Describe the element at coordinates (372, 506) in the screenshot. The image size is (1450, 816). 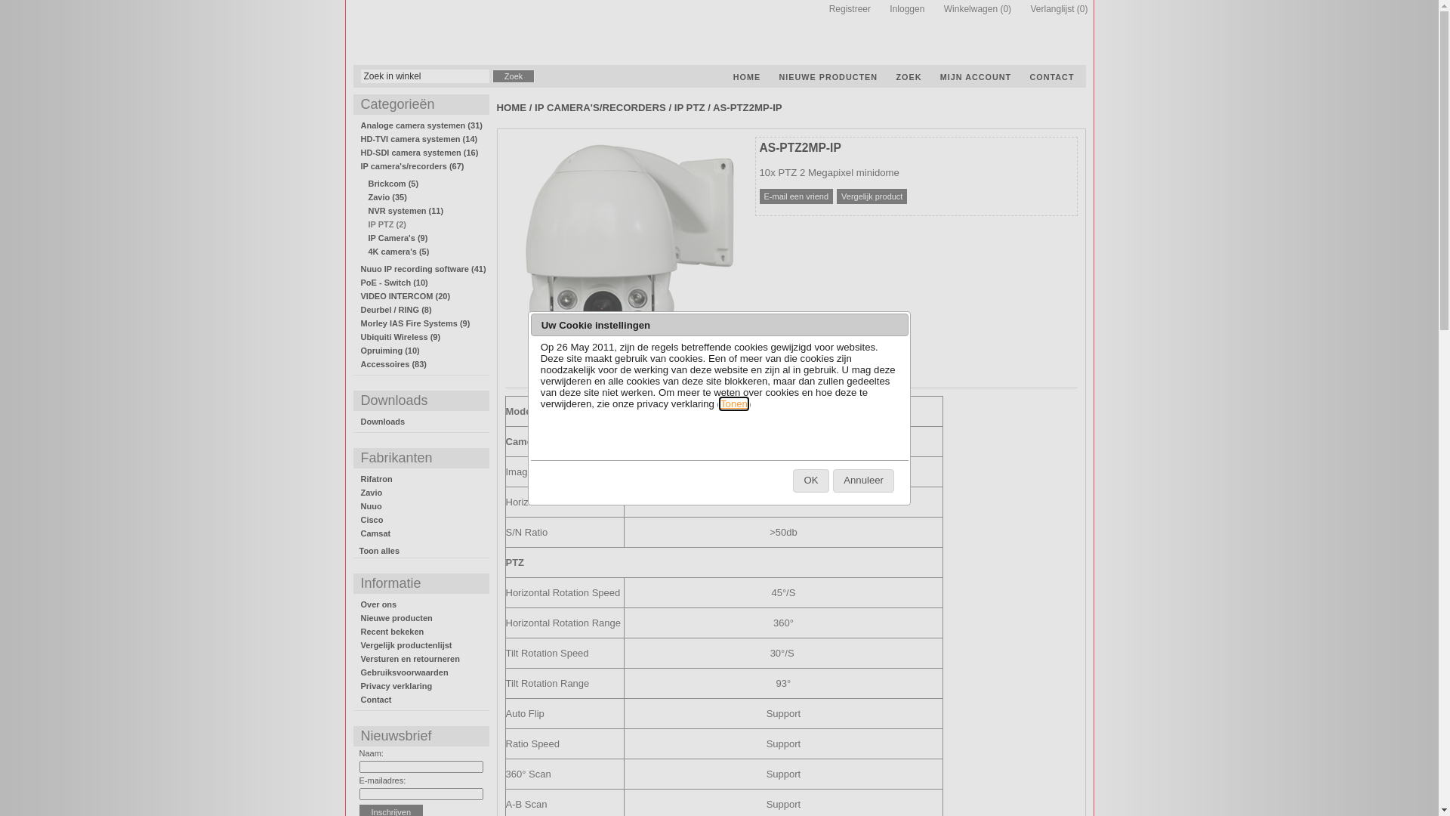
I see `Nuuo` at that location.